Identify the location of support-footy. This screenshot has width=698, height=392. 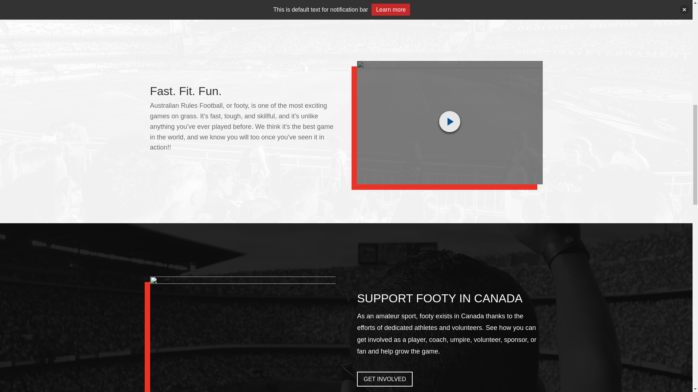
(242, 334).